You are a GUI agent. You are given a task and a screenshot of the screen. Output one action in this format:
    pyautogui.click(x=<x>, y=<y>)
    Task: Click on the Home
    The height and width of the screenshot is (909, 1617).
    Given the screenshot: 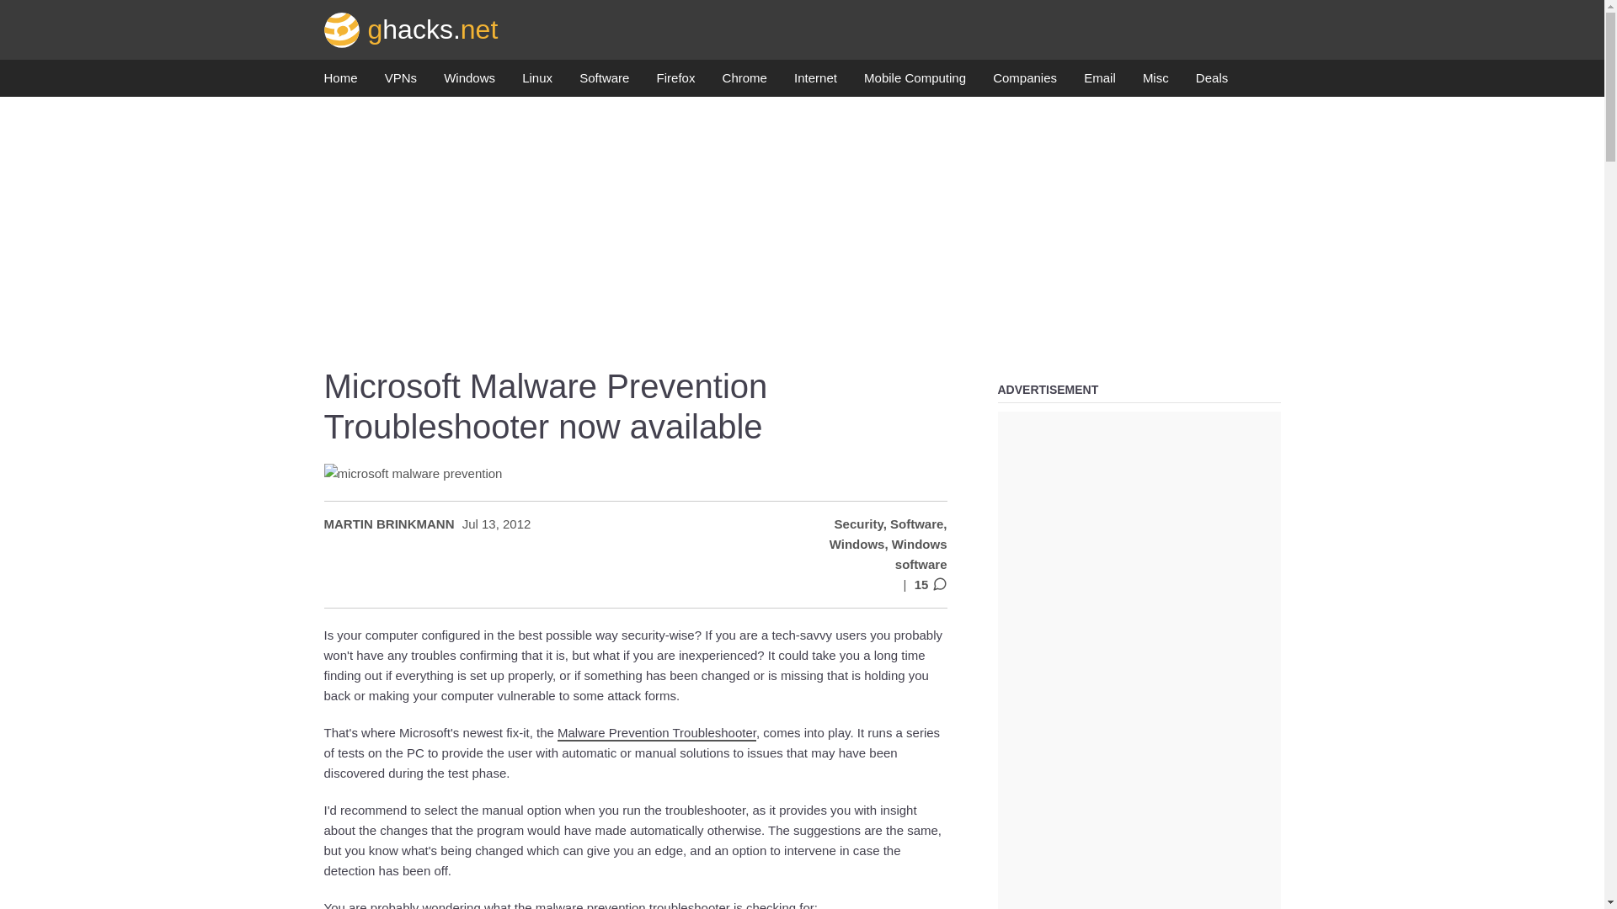 What is the action you would take?
    pyautogui.click(x=340, y=82)
    